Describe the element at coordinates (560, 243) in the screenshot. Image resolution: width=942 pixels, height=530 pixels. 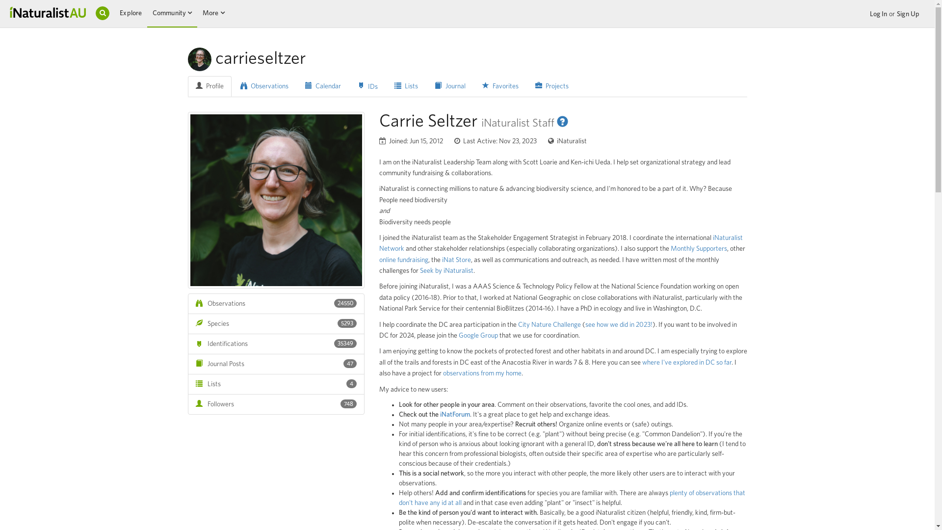
I see `iNaturalist Network` at that location.